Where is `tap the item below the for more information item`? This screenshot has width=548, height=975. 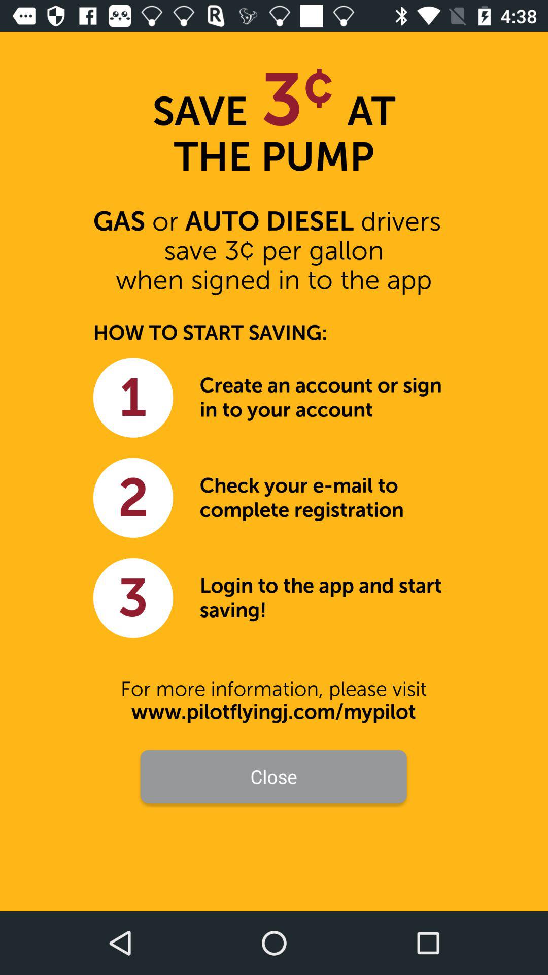 tap the item below the for more information item is located at coordinates (273, 712).